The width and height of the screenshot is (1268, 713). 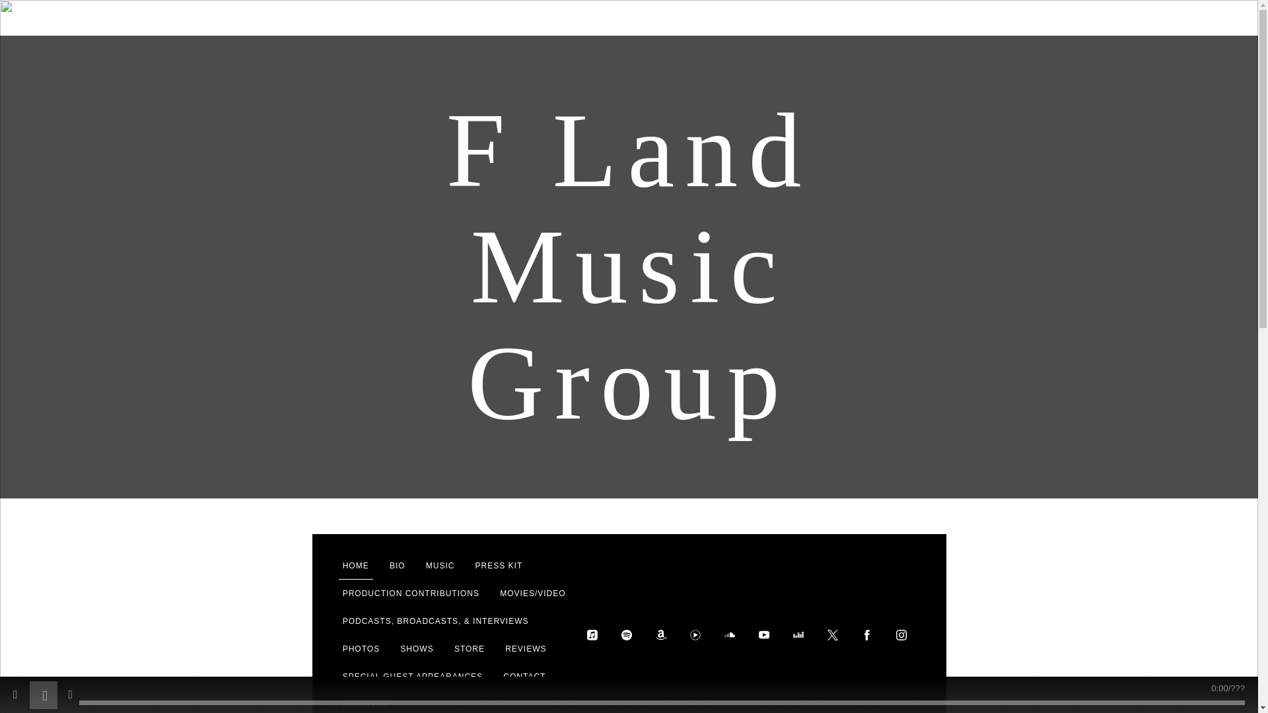 What do you see at coordinates (412, 677) in the screenshot?
I see `SPECIAL GUEST APPEARANCES` at bounding box center [412, 677].